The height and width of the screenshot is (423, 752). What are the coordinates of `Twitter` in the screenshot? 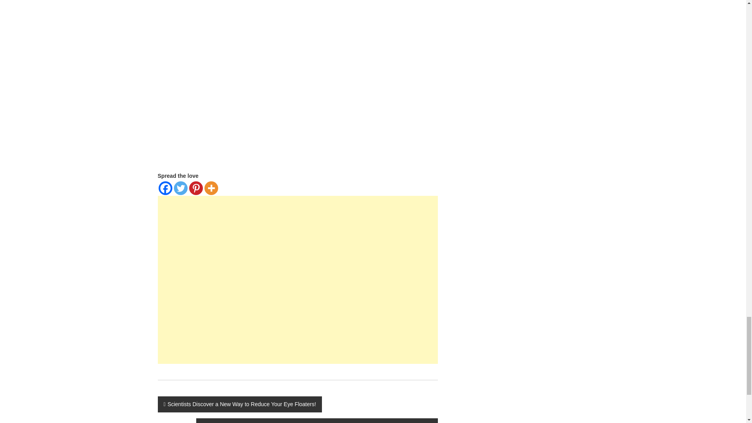 It's located at (180, 188).